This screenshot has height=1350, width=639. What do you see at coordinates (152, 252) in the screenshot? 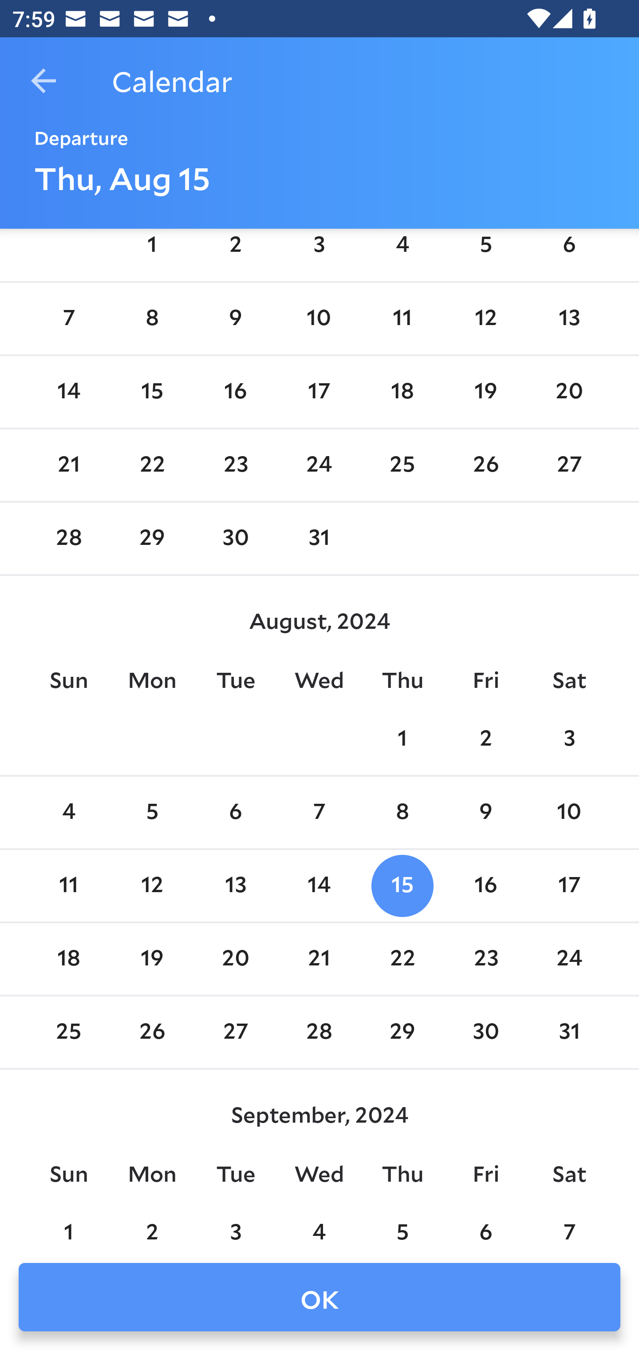
I see `1` at bounding box center [152, 252].